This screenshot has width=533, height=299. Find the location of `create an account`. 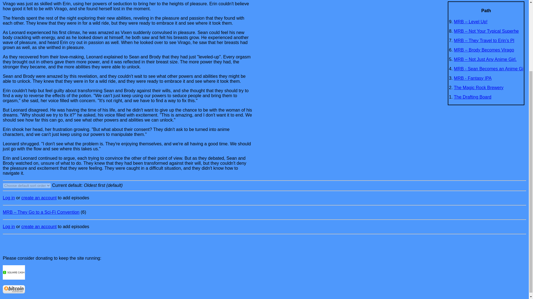

create an account is located at coordinates (39, 198).